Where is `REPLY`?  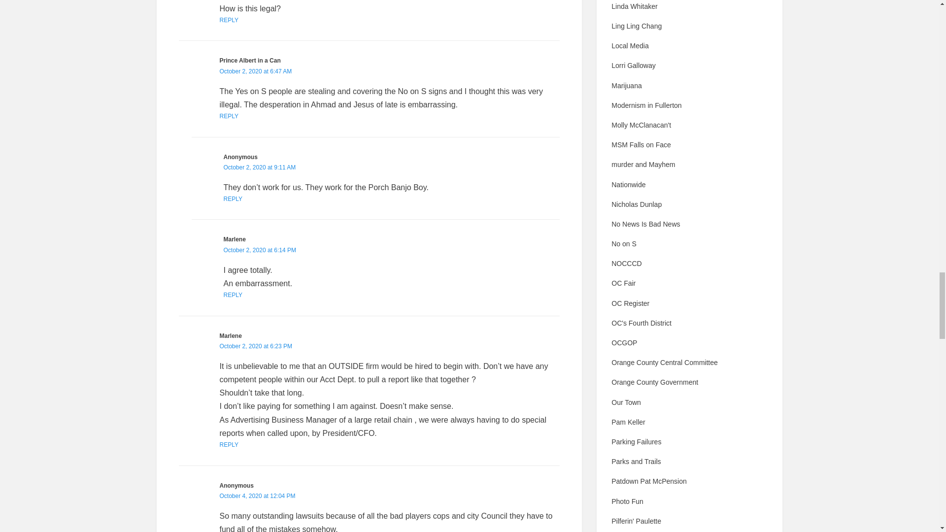
REPLY is located at coordinates (233, 199).